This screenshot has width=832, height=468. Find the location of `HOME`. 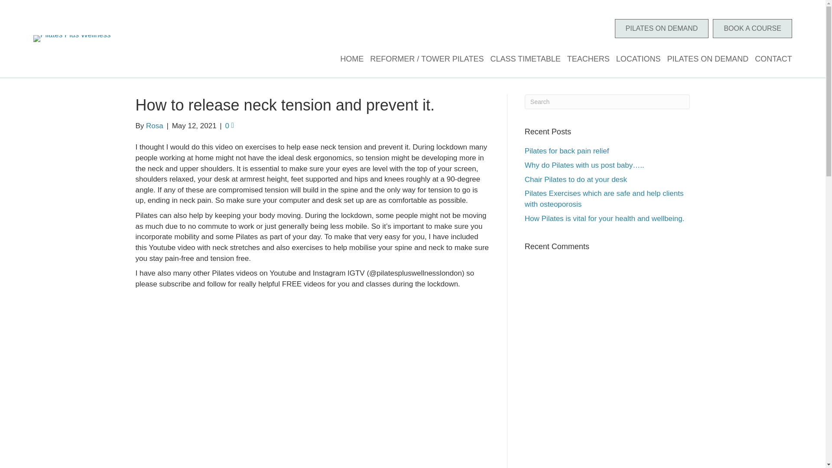

HOME is located at coordinates (348, 59).